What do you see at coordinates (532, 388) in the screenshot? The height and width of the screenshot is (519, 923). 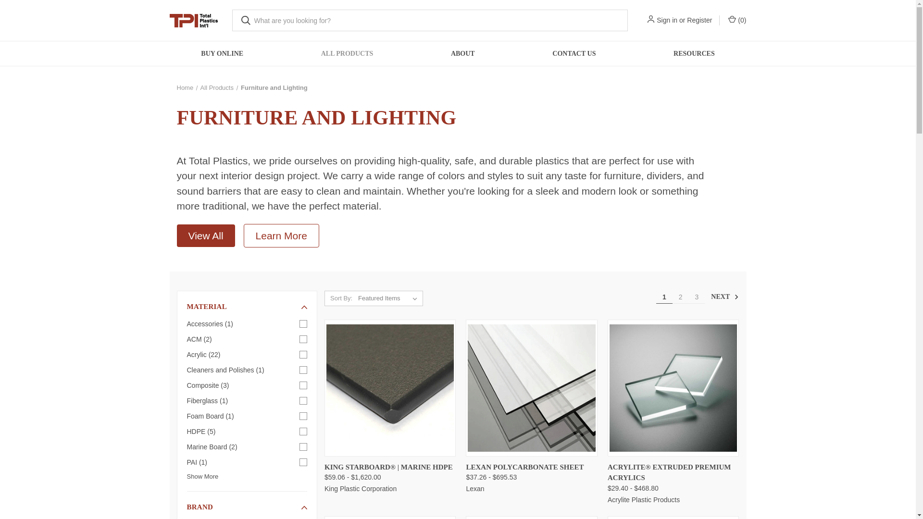 I see `Lexan Polycarbonate Sheet Total Plastics` at bounding box center [532, 388].